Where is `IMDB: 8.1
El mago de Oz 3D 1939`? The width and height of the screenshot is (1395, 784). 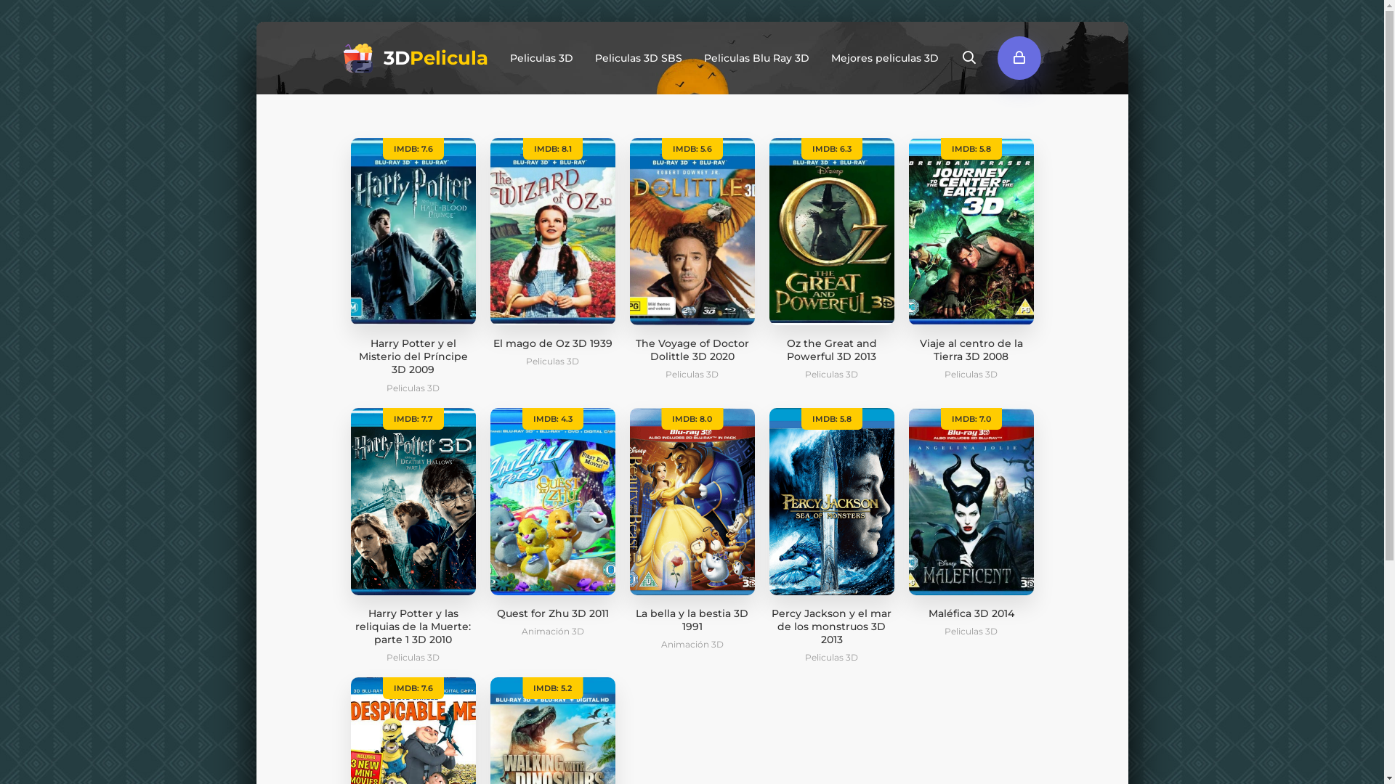 IMDB: 8.1
El mago de Oz 3D 1939 is located at coordinates (552, 244).